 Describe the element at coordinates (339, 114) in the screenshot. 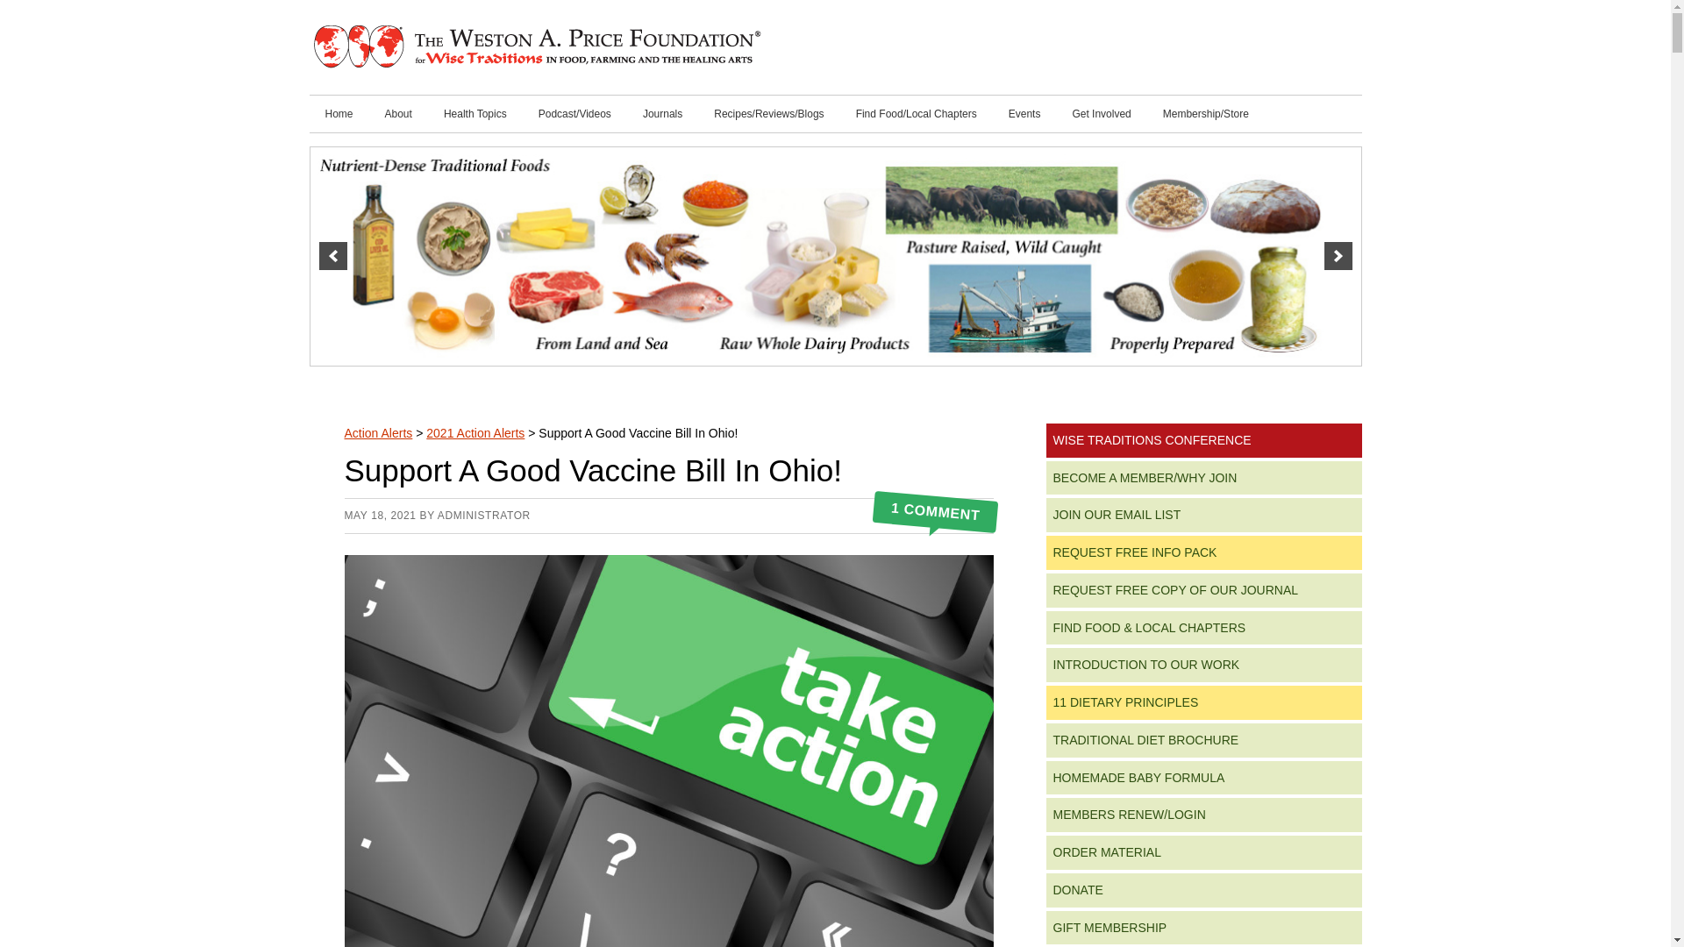

I see `Home` at that location.